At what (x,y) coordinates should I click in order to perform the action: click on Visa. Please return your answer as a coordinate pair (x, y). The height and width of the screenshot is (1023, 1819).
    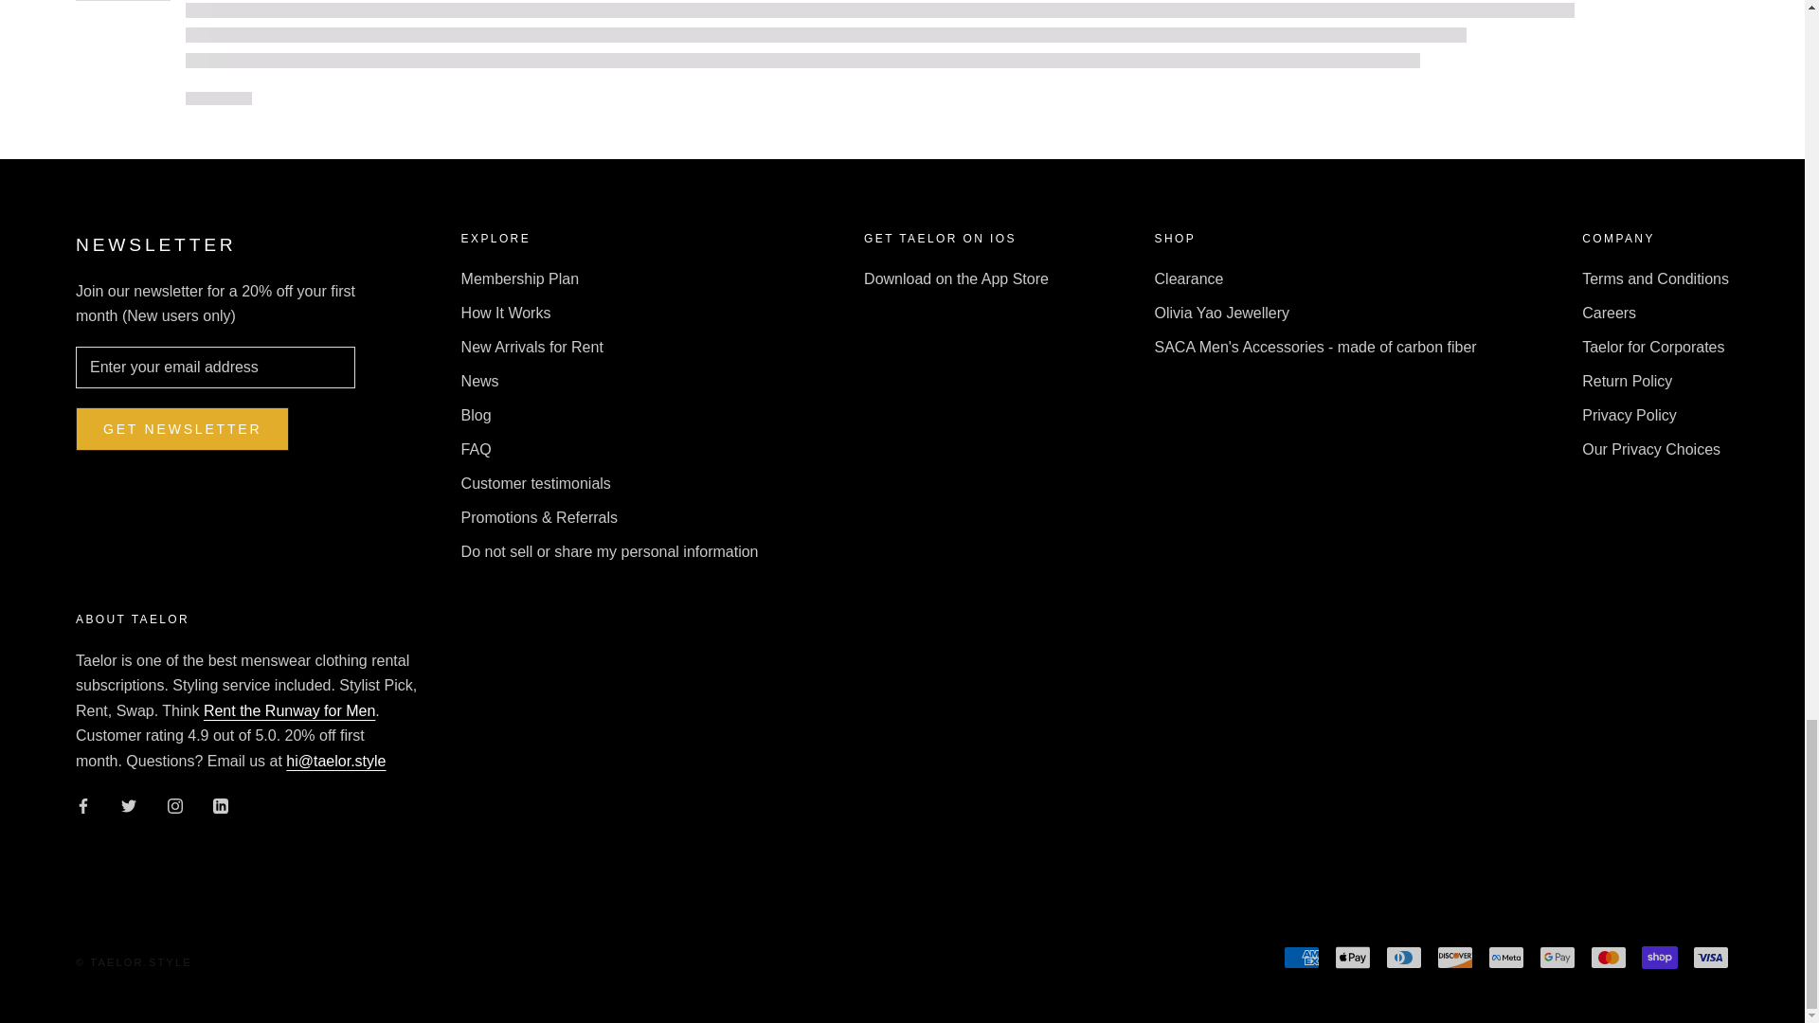
    Looking at the image, I should click on (1711, 957).